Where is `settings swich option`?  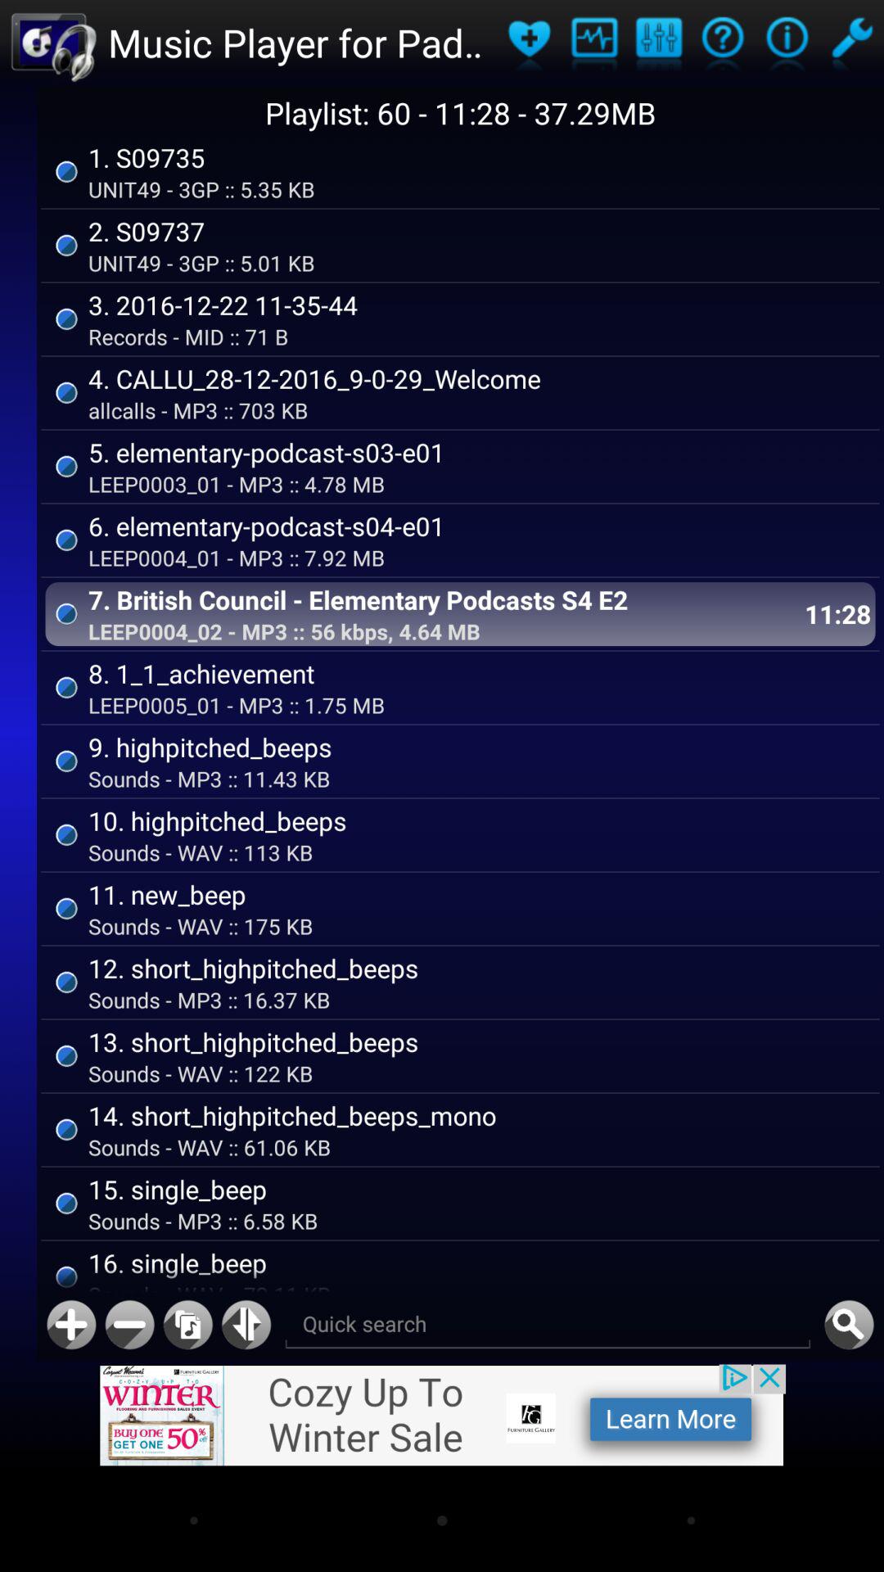 settings swich option is located at coordinates (851, 43).